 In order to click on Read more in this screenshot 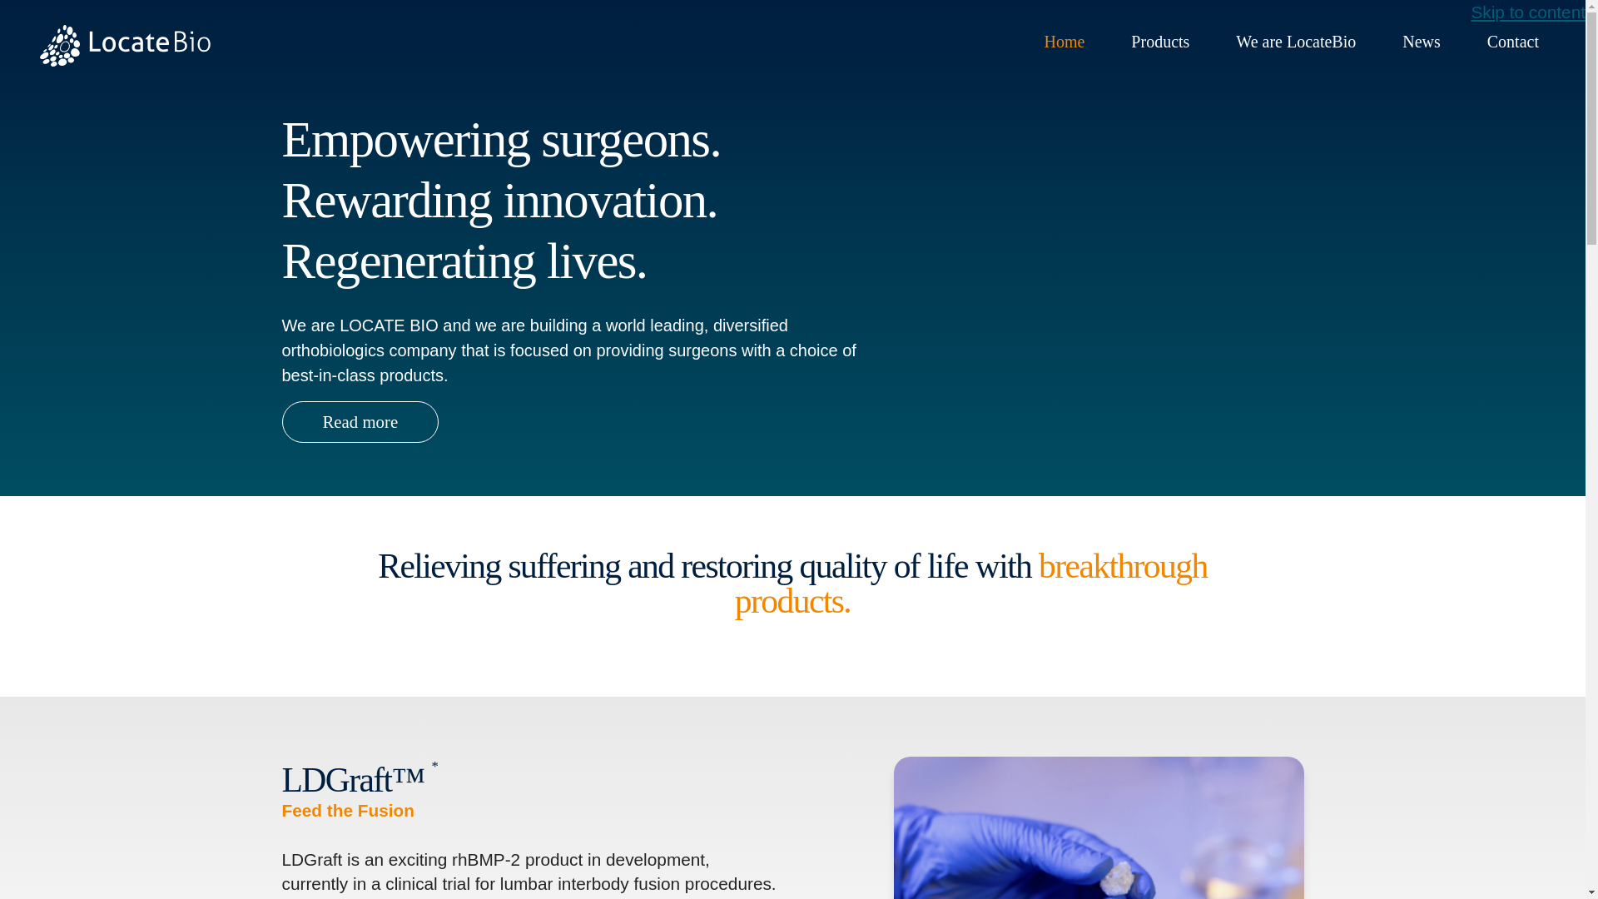, I will do `click(360, 421)`.